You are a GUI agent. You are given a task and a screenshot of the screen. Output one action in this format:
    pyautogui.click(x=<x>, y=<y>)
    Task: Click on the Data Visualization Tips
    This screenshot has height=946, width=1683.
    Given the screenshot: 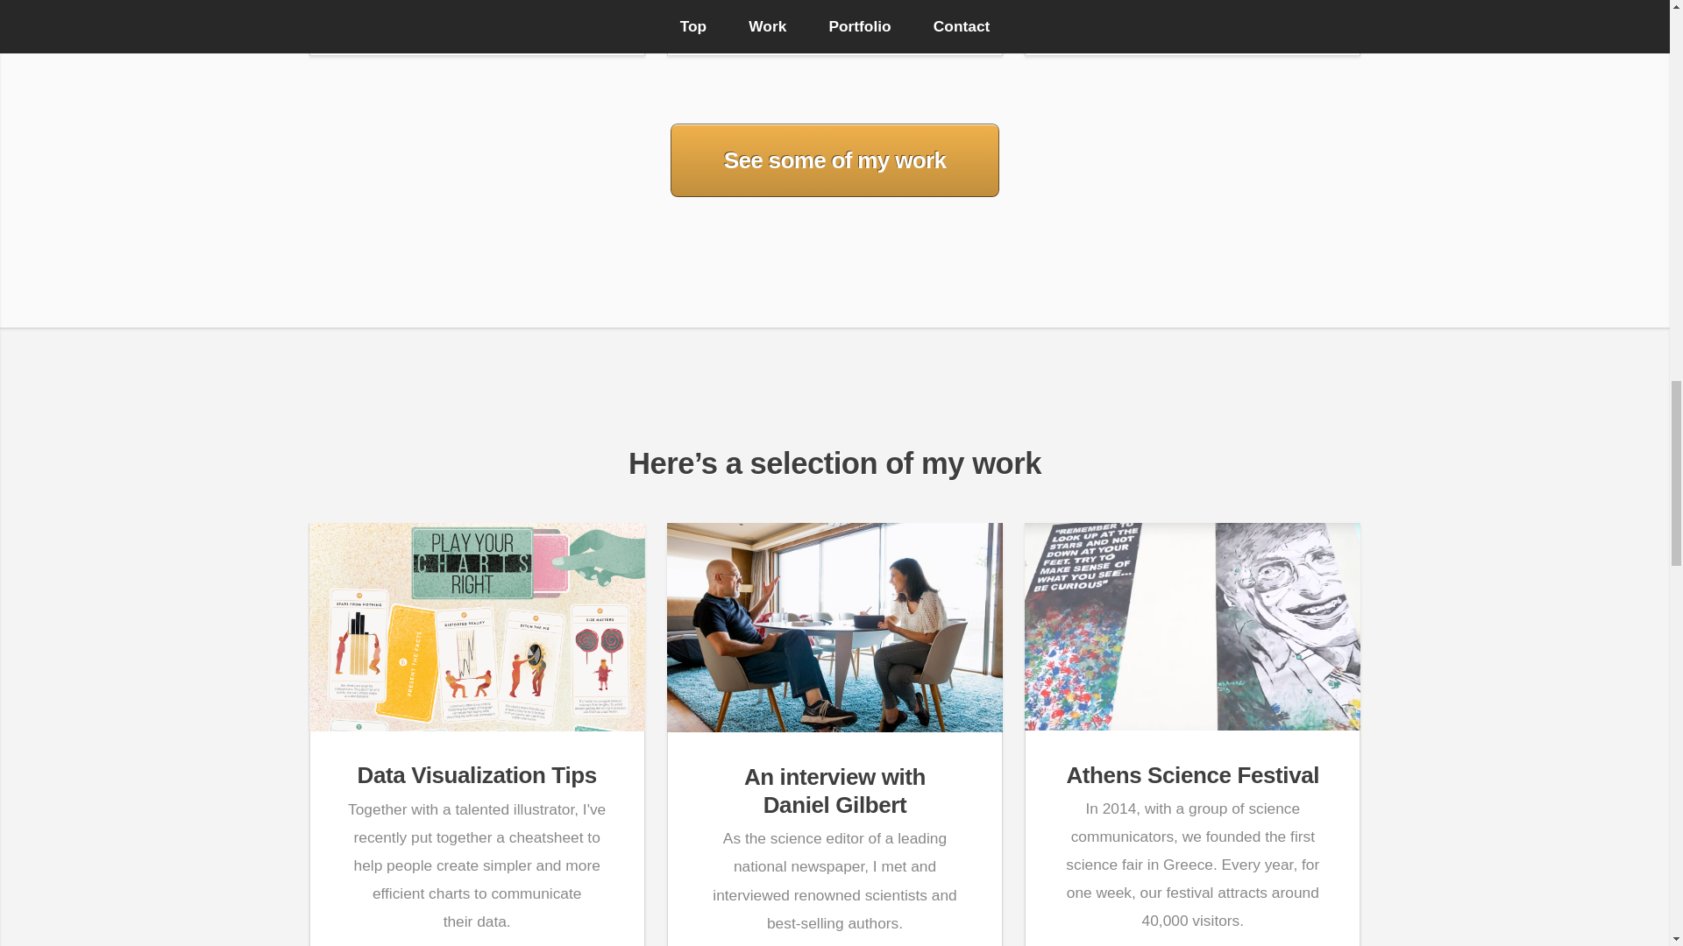 What is the action you would take?
    pyautogui.click(x=1192, y=774)
    